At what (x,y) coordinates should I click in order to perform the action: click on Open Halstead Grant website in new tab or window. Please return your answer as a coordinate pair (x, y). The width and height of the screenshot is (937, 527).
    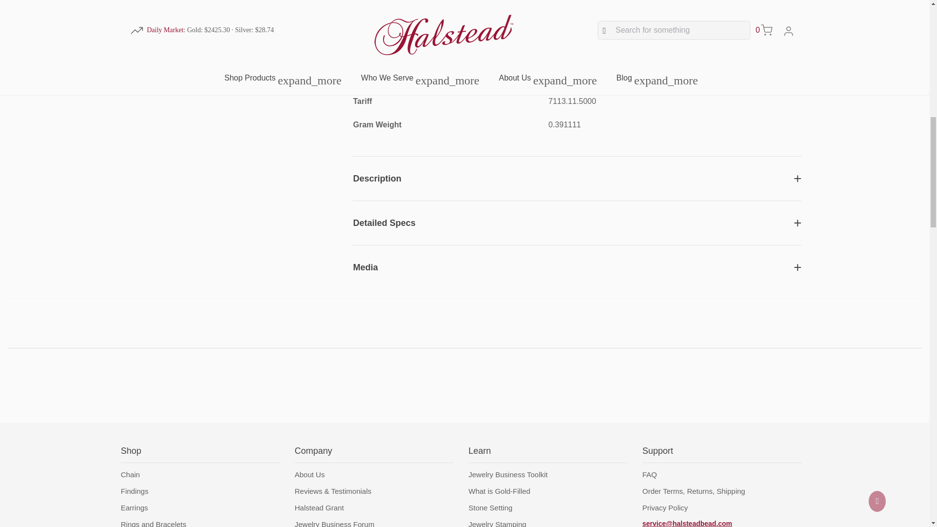
    Looking at the image, I should click on (319, 507).